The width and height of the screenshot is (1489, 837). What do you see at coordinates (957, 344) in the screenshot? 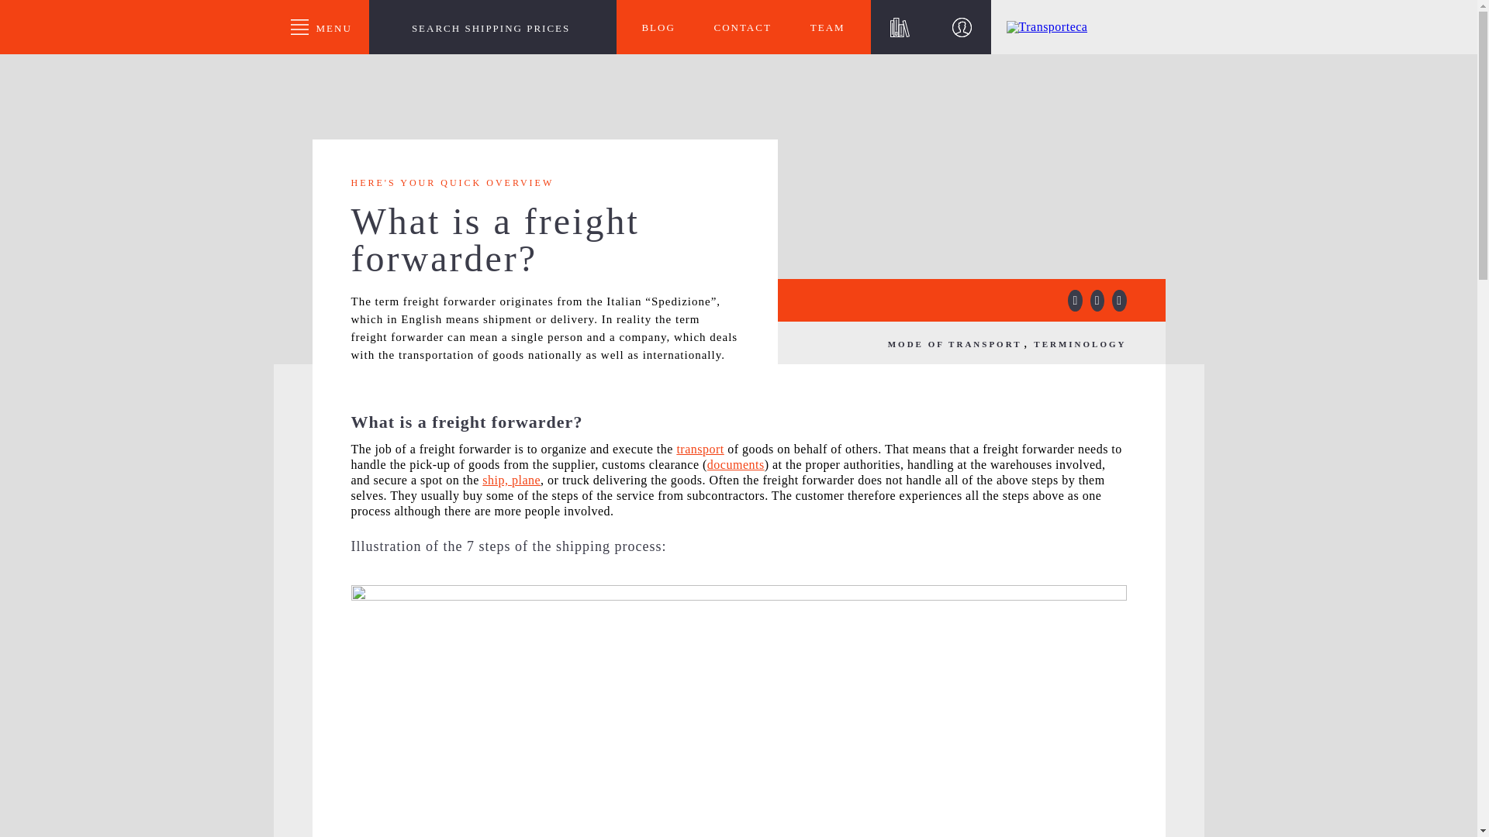
I see `MODE OF TRANSPORT` at bounding box center [957, 344].